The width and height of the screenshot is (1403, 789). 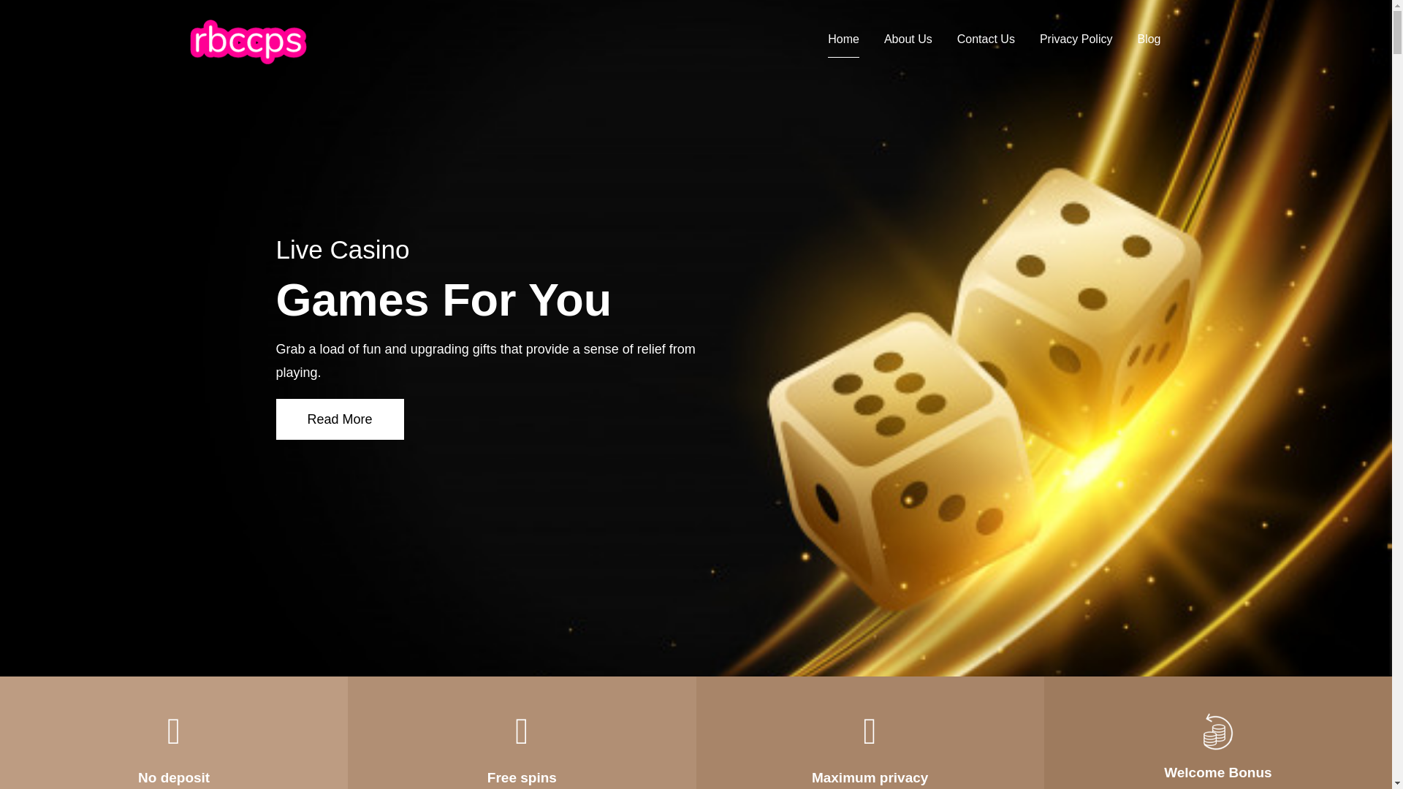 What do you see at coordinates (908, 39) in the screenshot?
I see `About Us` at bounding box center [908, 39].